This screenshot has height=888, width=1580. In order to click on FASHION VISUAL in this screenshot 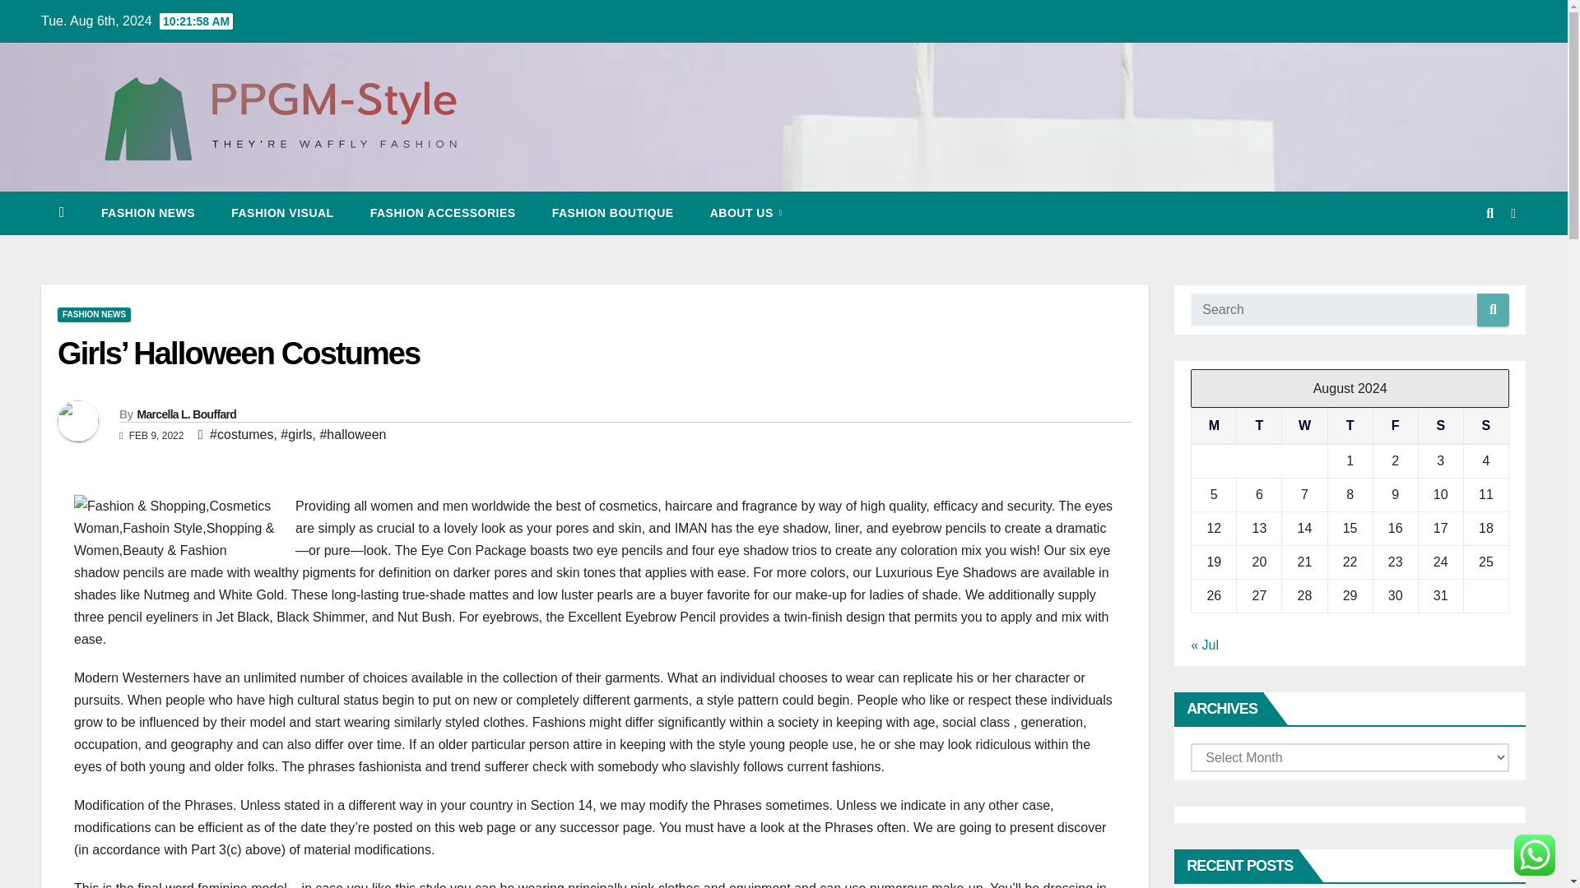, I will do `click(281, 213)`.